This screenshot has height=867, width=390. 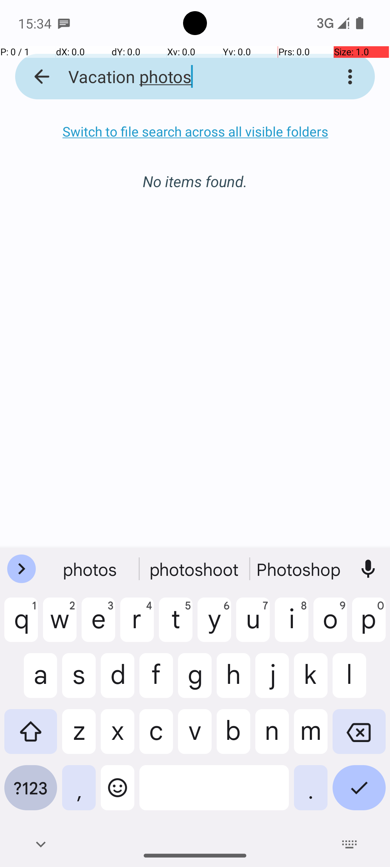 What do you see at coordinates (60, 625) in the screenshot?
I see `w` at bounding box center [60, 625].